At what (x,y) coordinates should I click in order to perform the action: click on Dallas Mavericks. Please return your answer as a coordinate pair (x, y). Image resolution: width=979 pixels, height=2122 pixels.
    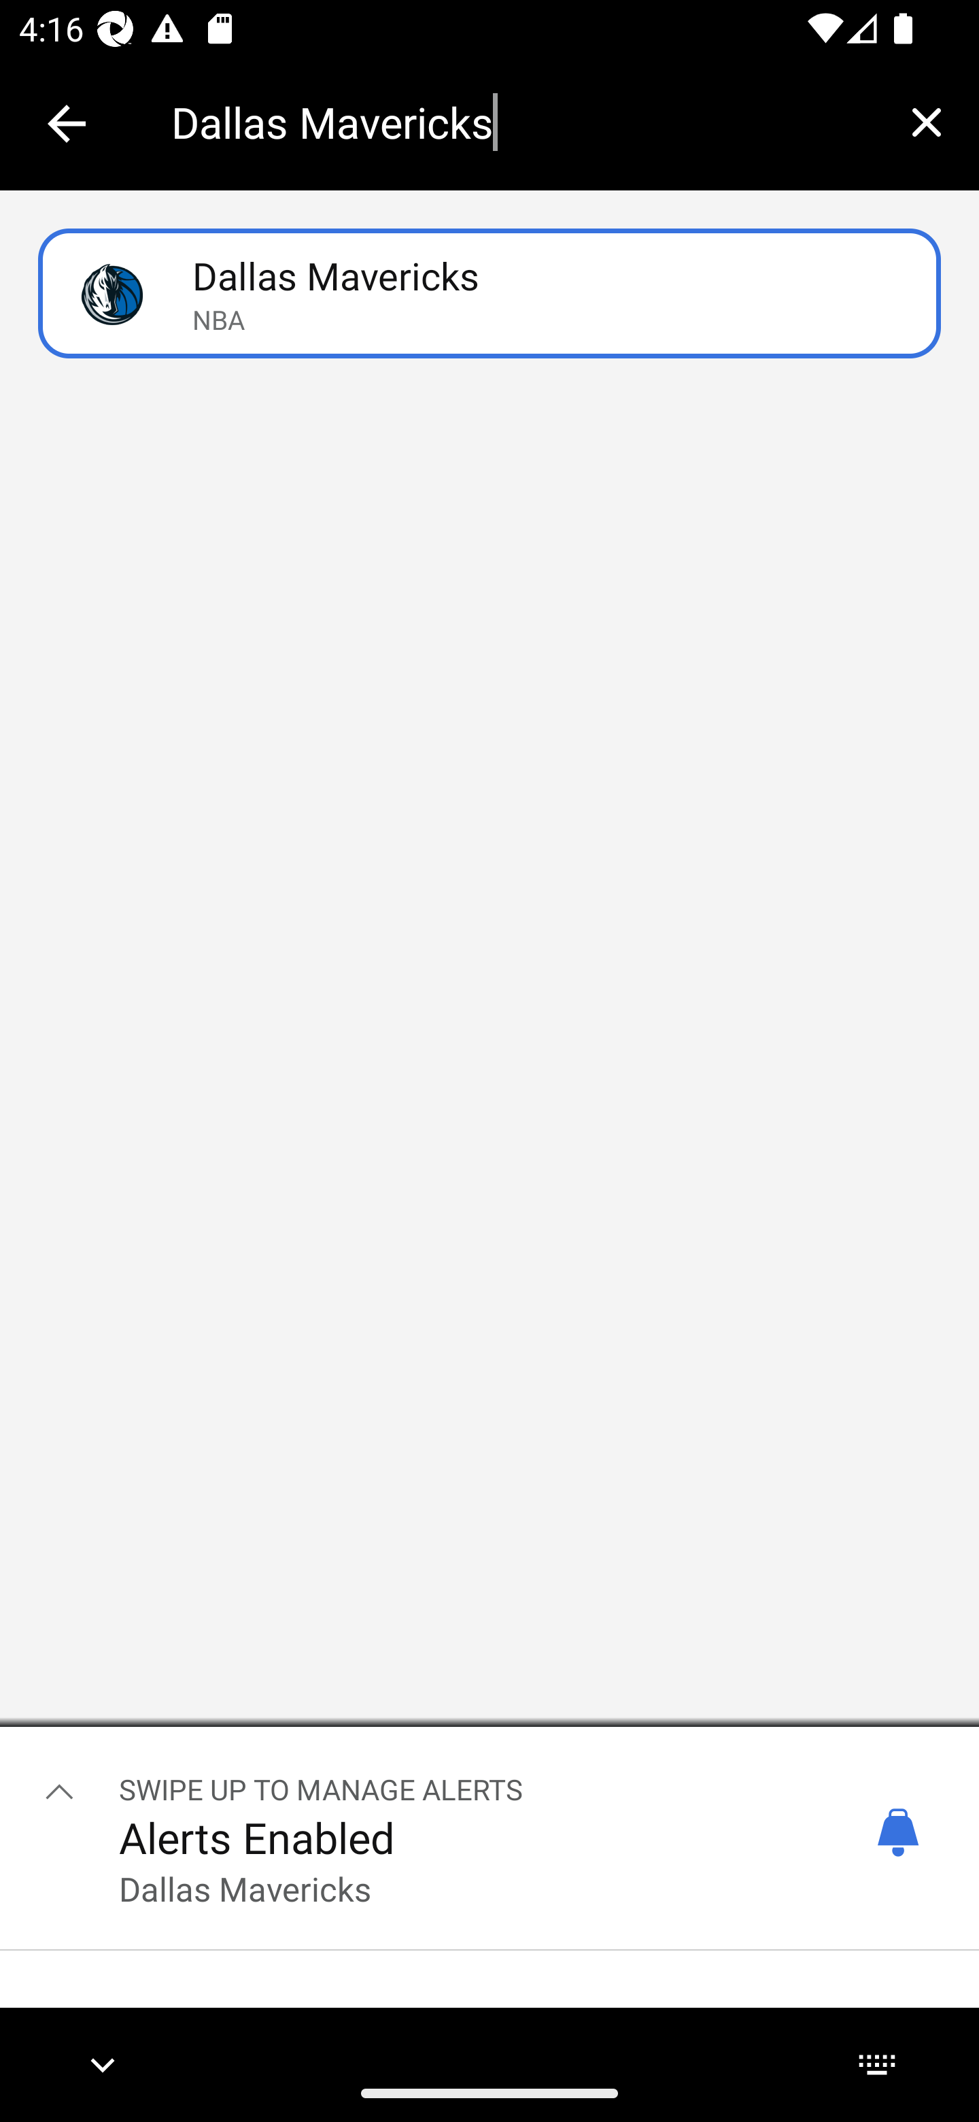
    Looking at the image, I should click on (522, 122).